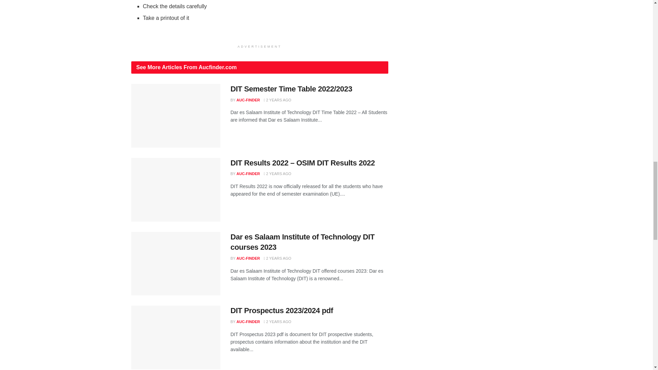 The width and height of the screenshot is (658, 370). Describe the element at coordinates (248, 174) in the screenshot. I see `AUC-FINDER` at that location.